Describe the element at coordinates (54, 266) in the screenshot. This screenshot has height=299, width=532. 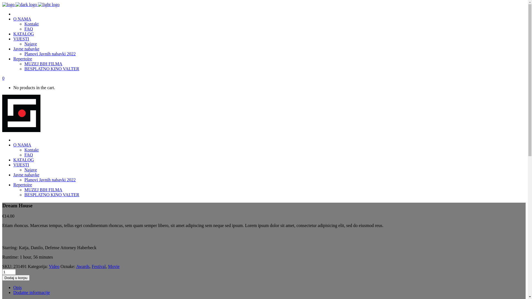
I see `Video` at that location.